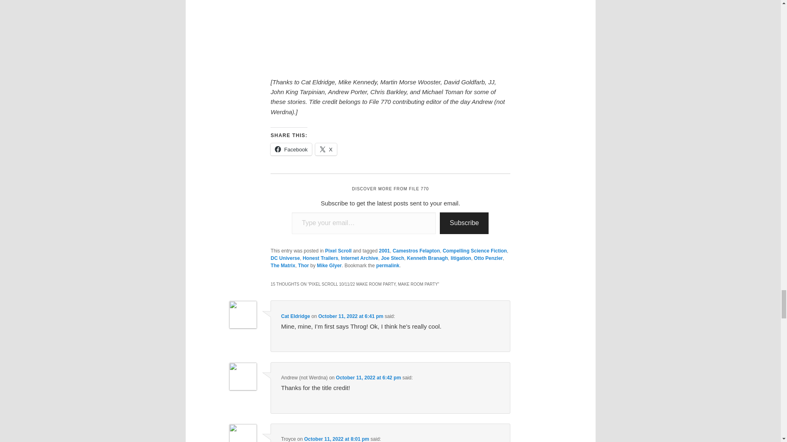 Image resolution: width=787 pixels, height=442 pixels. Describe the element at coordinates (364, 223) in the screenshot. I see `Please fill in this field.` at that location.